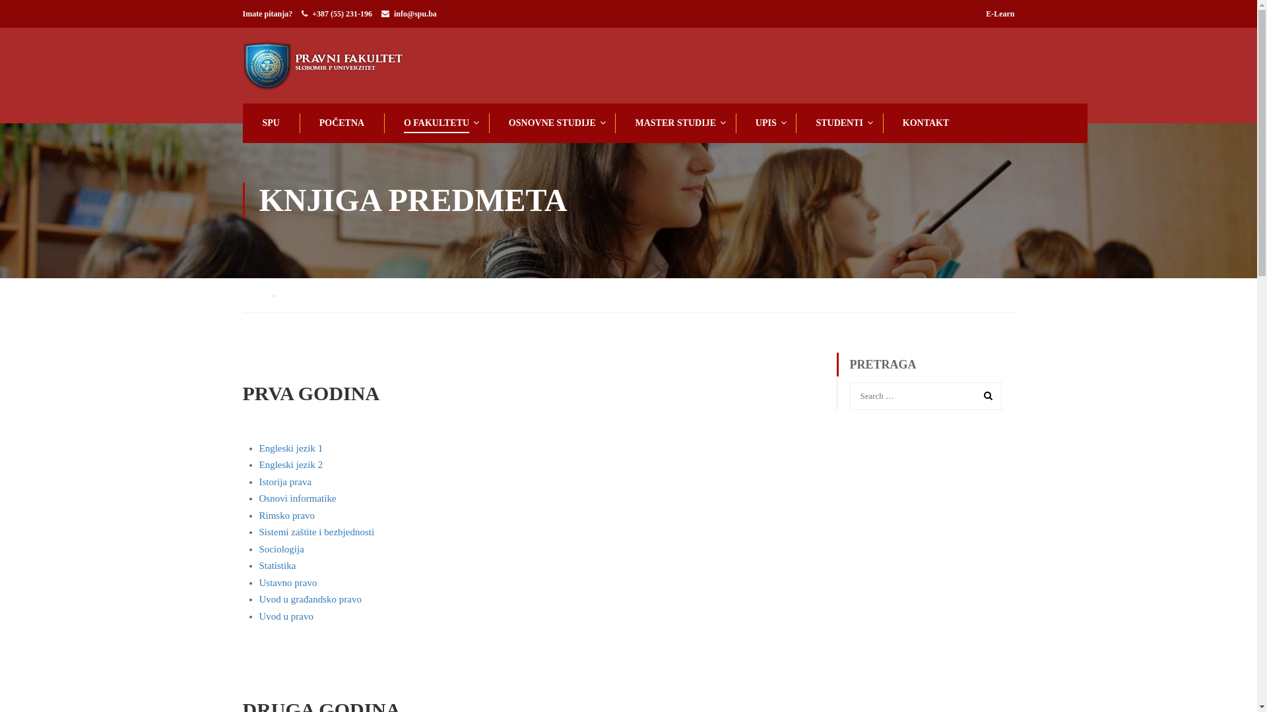 The width and height of the screenshot is (1267, 712). Describe the element at coordinates (416, 14) in the screenshot. I see `info@spu.ba` at that location.